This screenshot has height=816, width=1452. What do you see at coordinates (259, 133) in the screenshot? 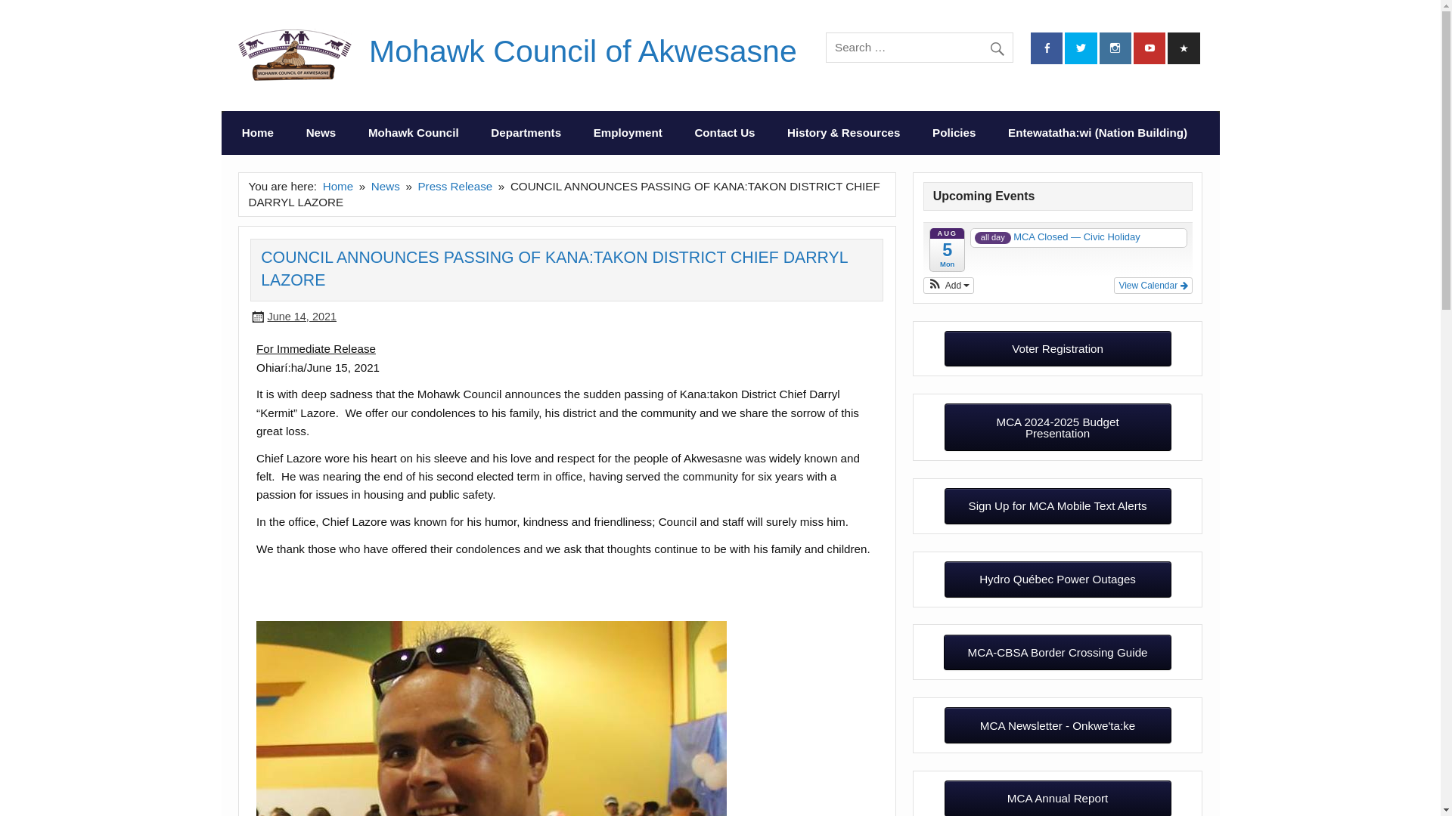
I see `Home` at bounding box center [259, 133].